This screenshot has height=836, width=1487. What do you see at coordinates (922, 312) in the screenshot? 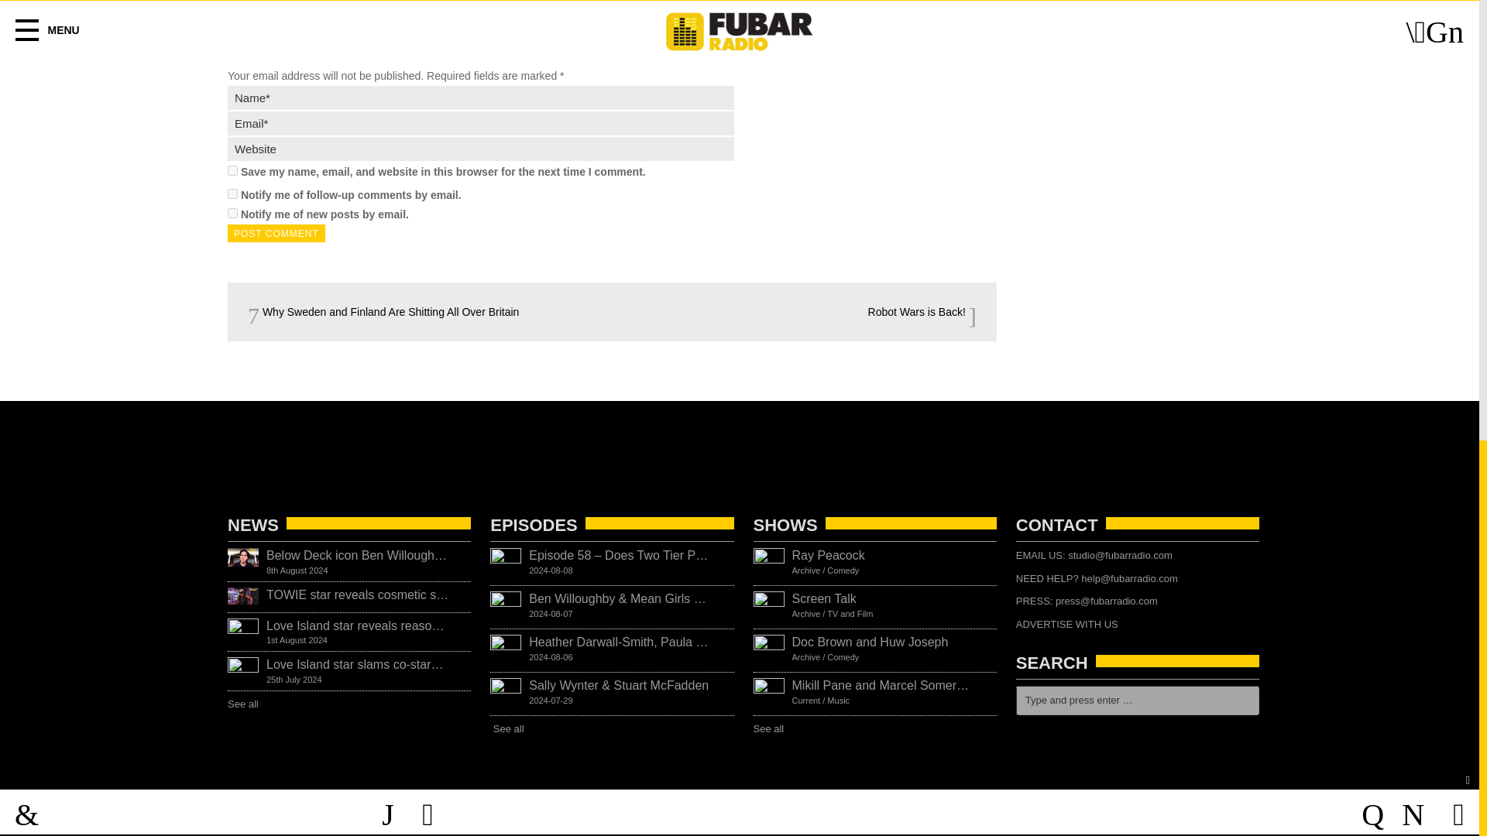
I see `Robot Wars is Back!` at bounding box center [922, 312].